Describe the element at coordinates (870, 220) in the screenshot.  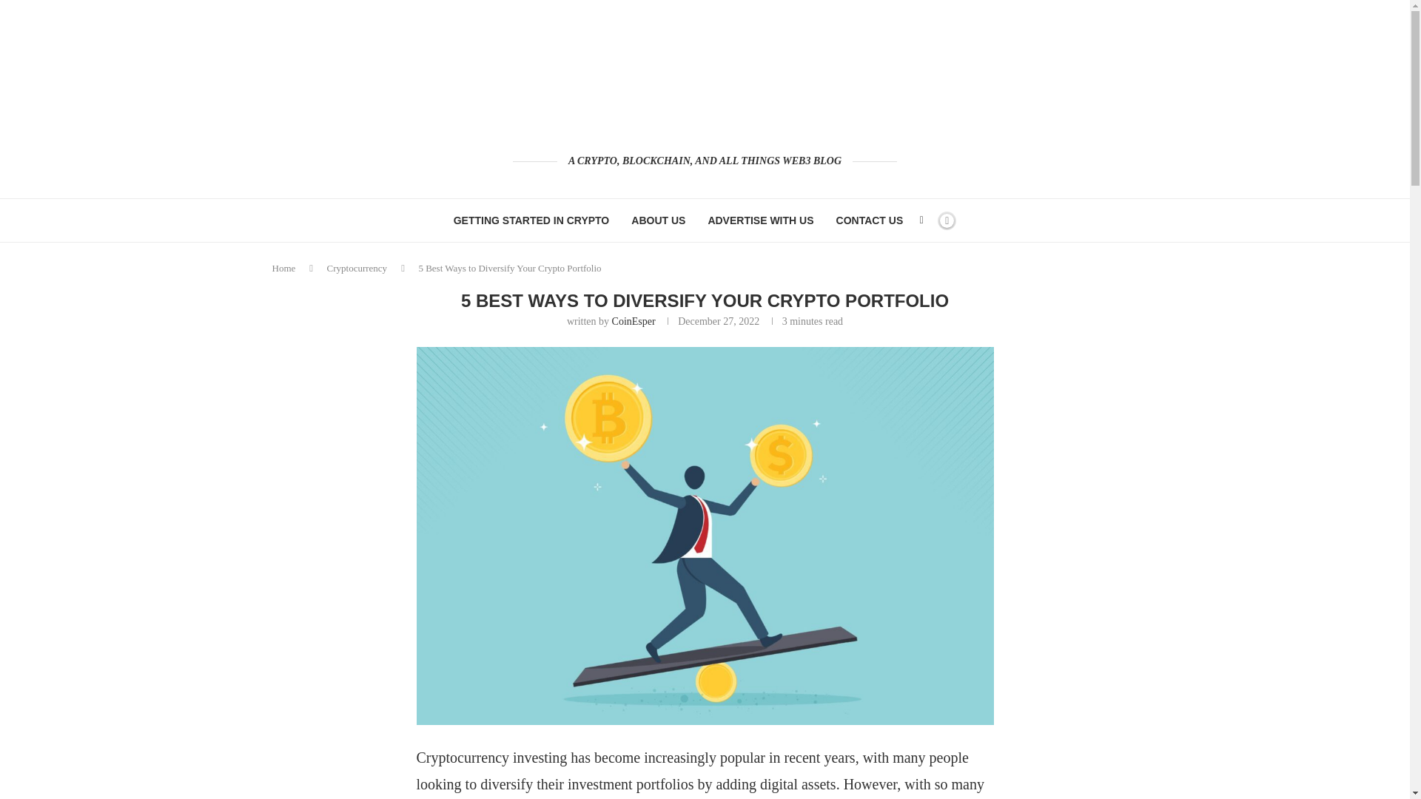
I see `CONTACT US` at that location.